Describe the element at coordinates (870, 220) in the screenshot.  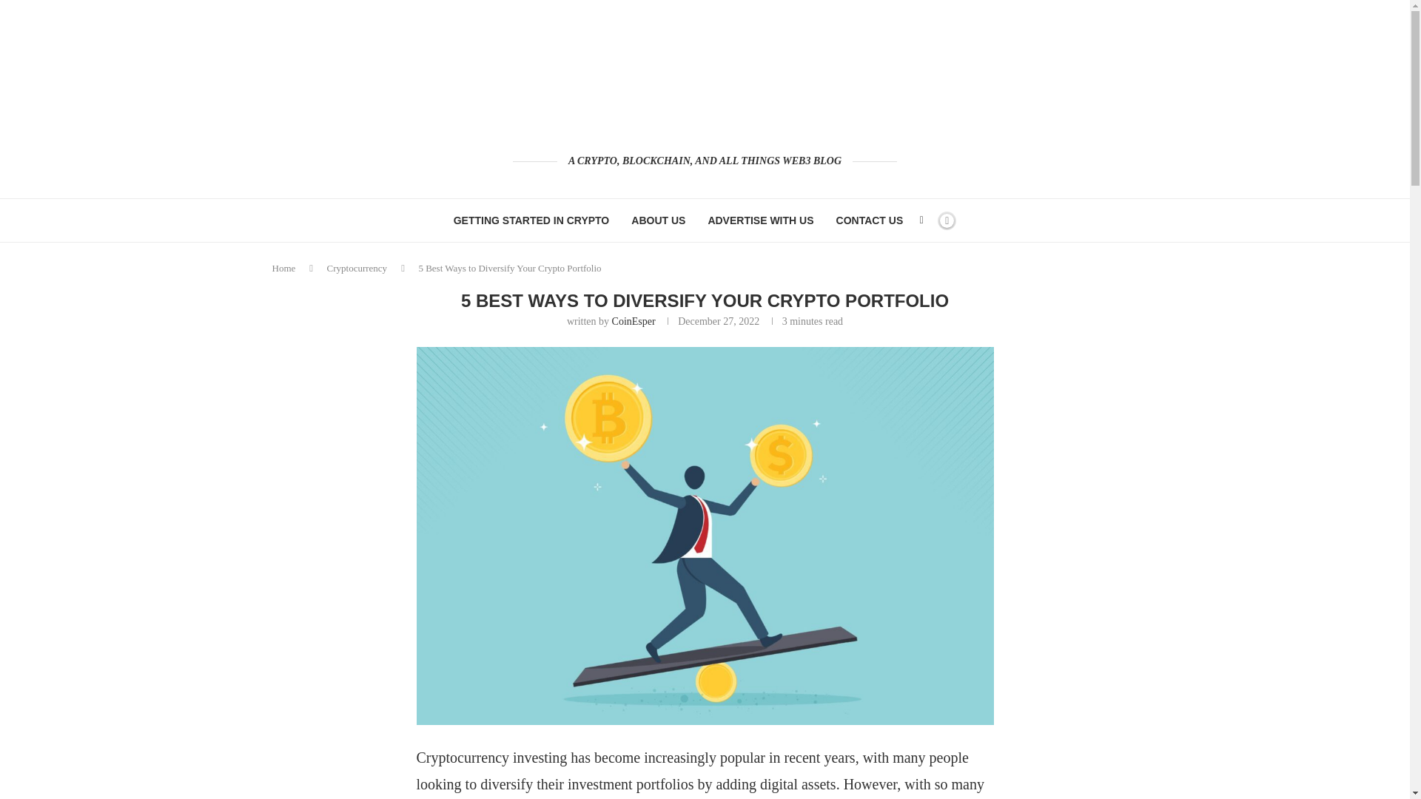
I see `CONTACT US` at that location.